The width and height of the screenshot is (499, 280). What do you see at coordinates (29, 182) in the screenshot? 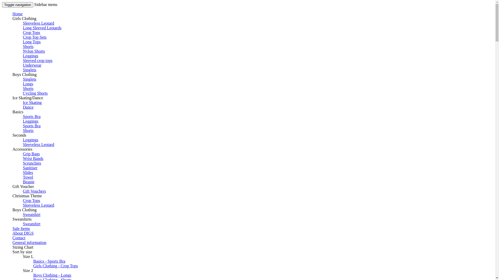
I see `Beanie` at bounding box center [29, 182].